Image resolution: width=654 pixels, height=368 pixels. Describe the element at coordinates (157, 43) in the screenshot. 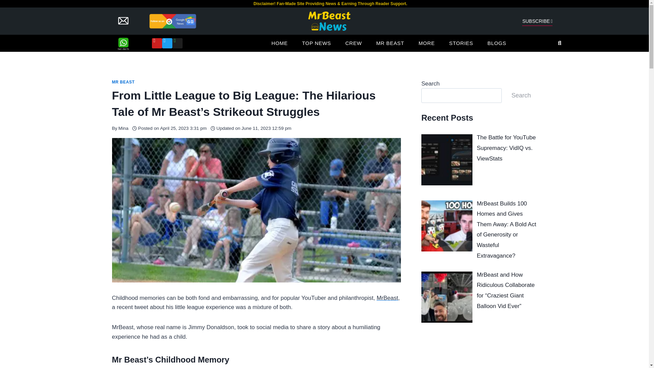

I see `Youtube` at that location.